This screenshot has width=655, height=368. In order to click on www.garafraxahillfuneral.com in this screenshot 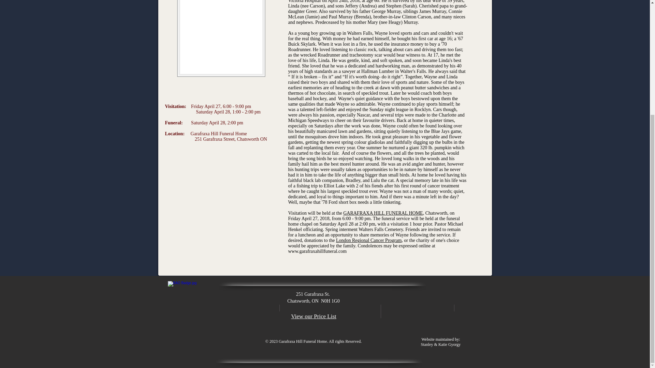, I will do `click(317, 251)`.